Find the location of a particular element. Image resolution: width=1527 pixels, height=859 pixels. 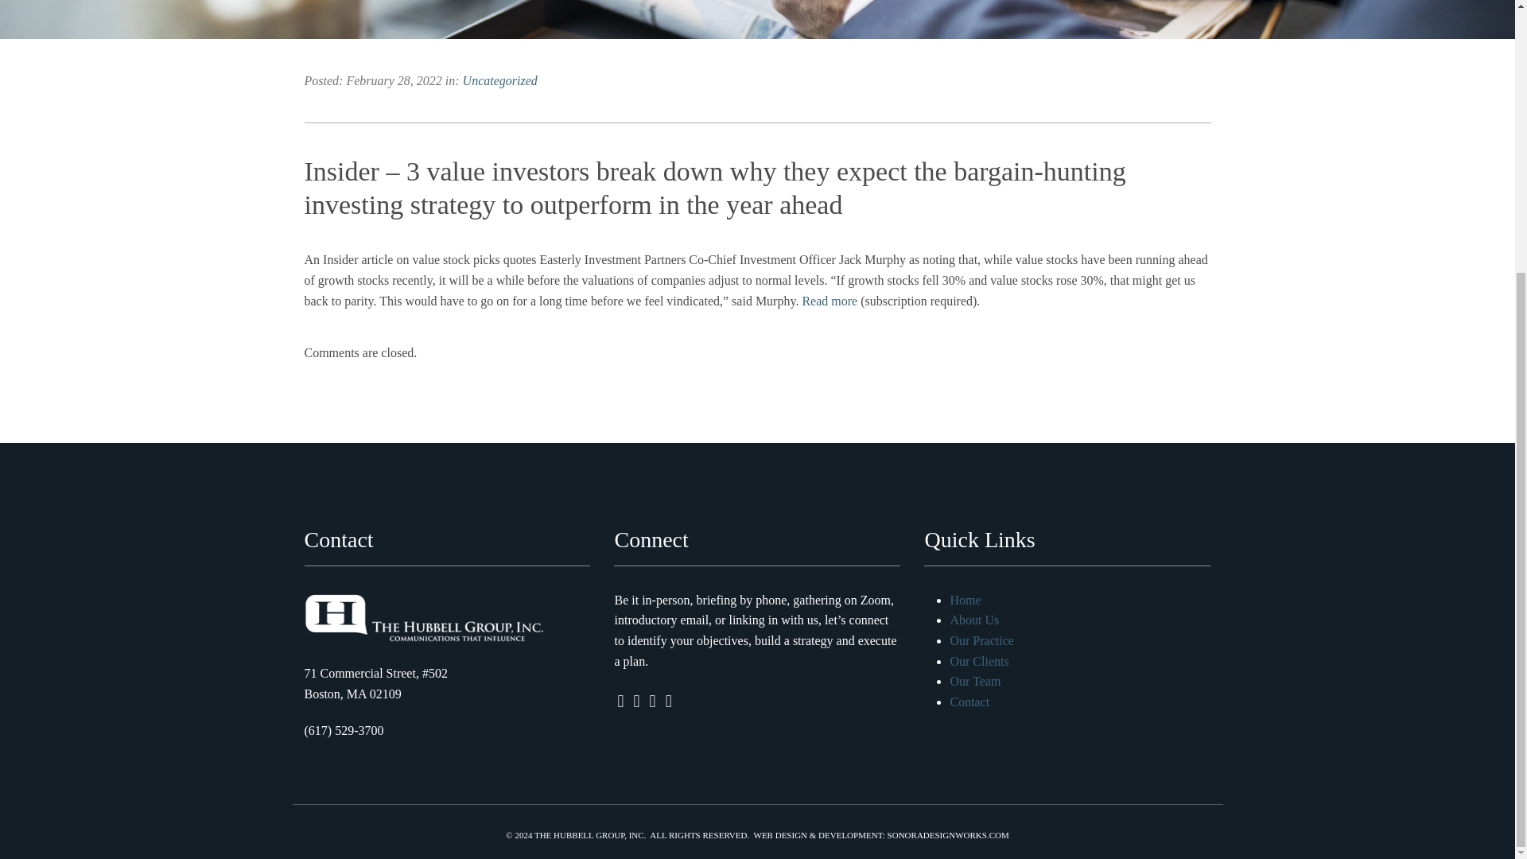

Uncategorized is located at coordinates (499, 80).